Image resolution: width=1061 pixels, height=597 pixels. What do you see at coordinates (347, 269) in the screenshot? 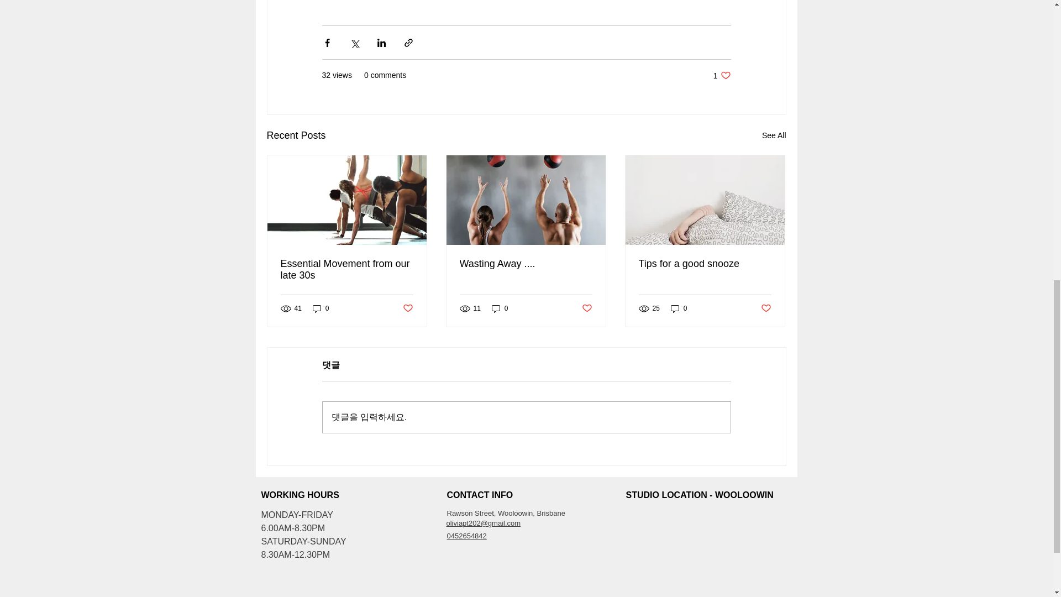
I see `Tips for a good snooze` at bounding box center [347, 269].